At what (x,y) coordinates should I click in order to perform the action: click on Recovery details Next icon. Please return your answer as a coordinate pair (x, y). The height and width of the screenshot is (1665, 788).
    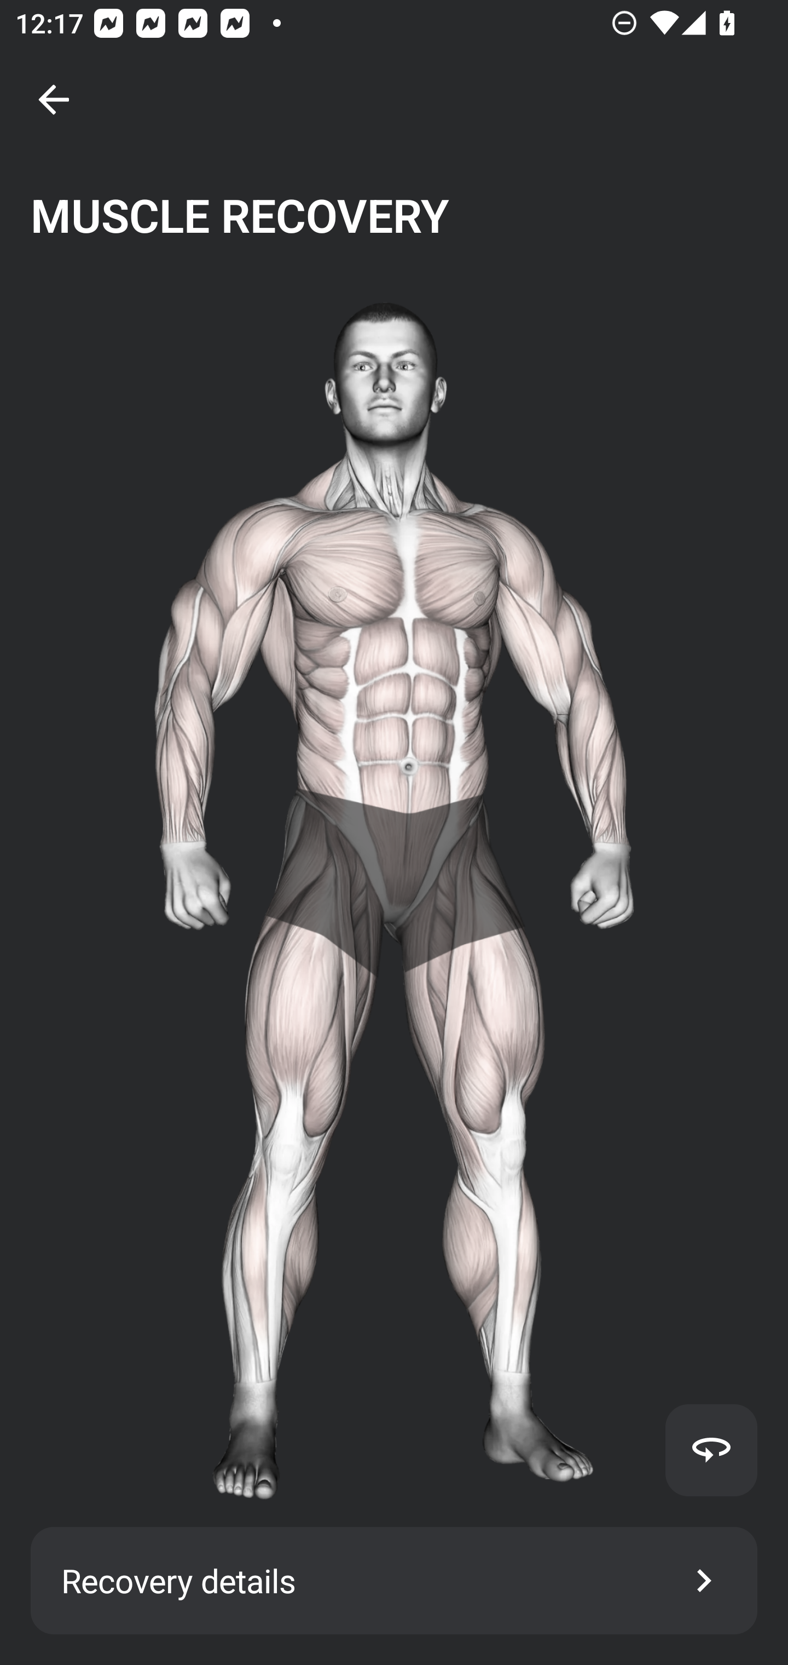
    Looking at the image, I should click on (394, 1581).